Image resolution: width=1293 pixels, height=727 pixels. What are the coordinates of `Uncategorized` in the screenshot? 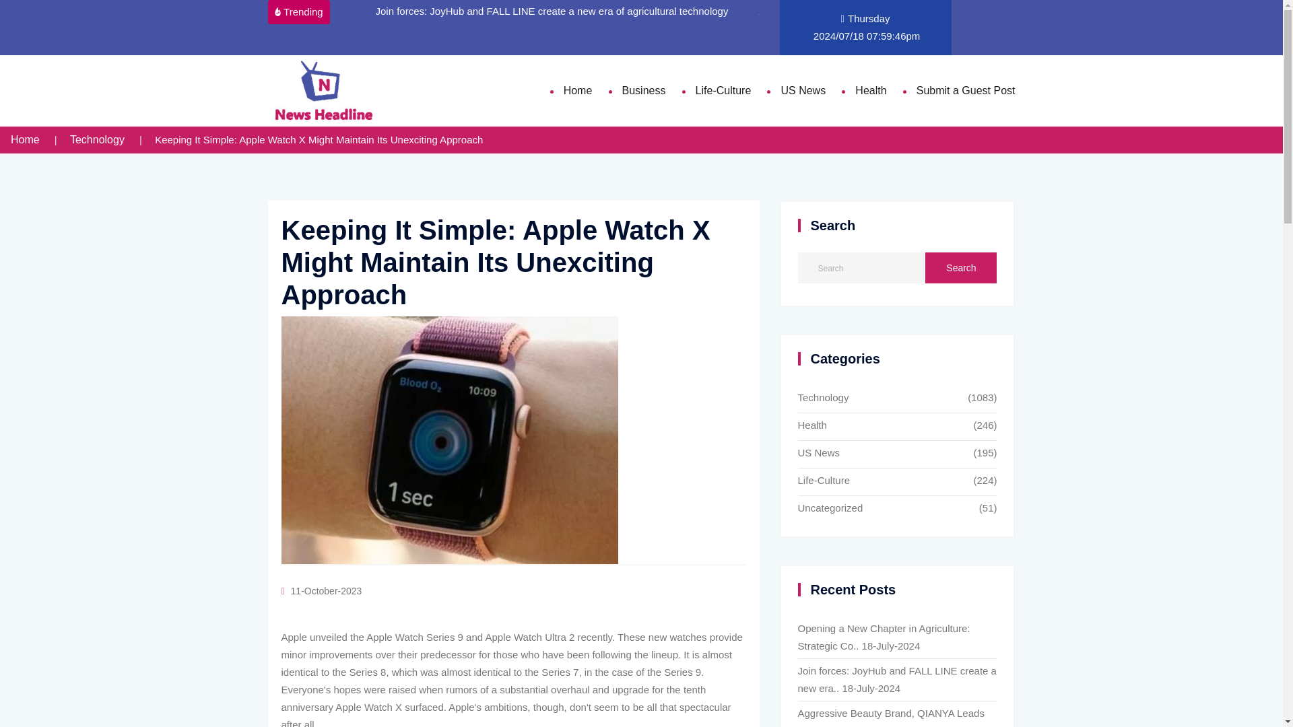 It's located at (882, 509).